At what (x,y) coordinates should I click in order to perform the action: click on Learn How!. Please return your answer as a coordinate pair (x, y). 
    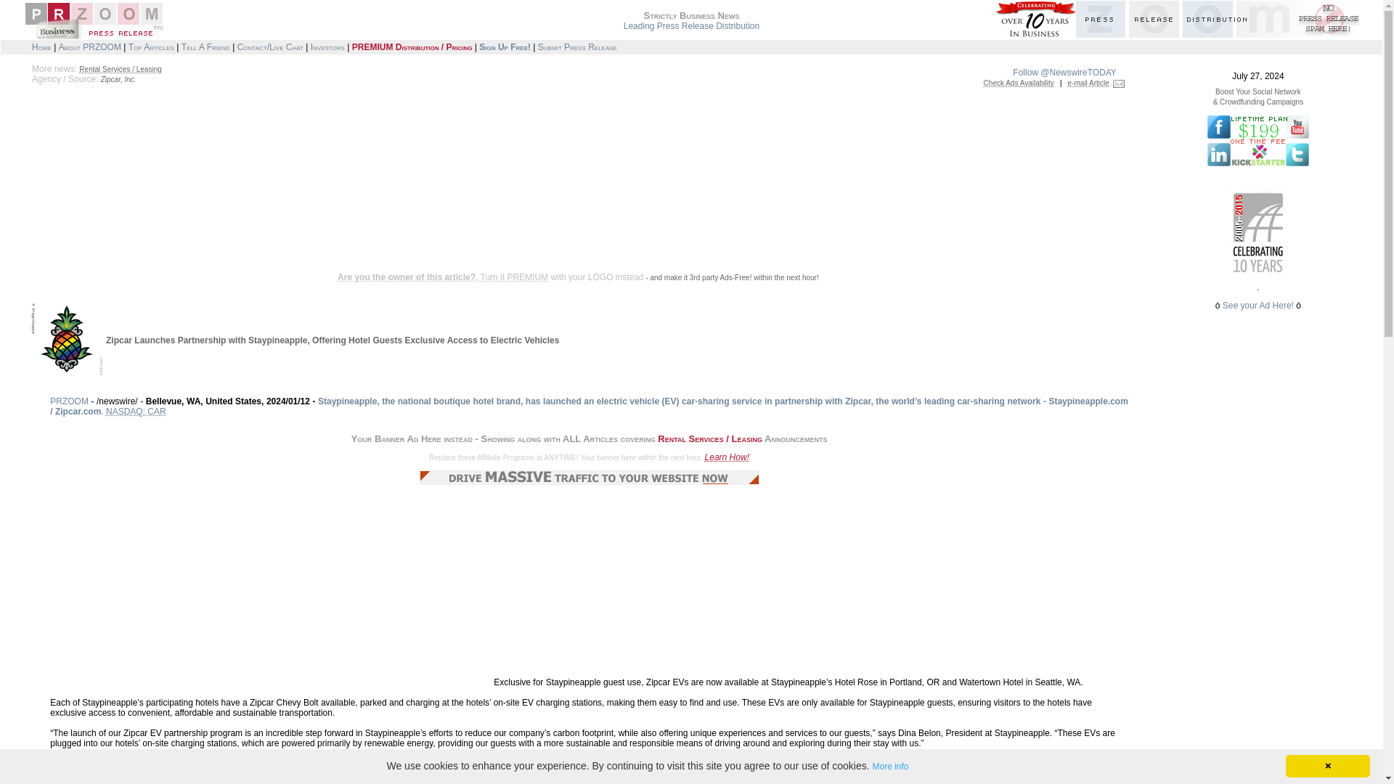
    Looking at the image, I should click on (727, 457).